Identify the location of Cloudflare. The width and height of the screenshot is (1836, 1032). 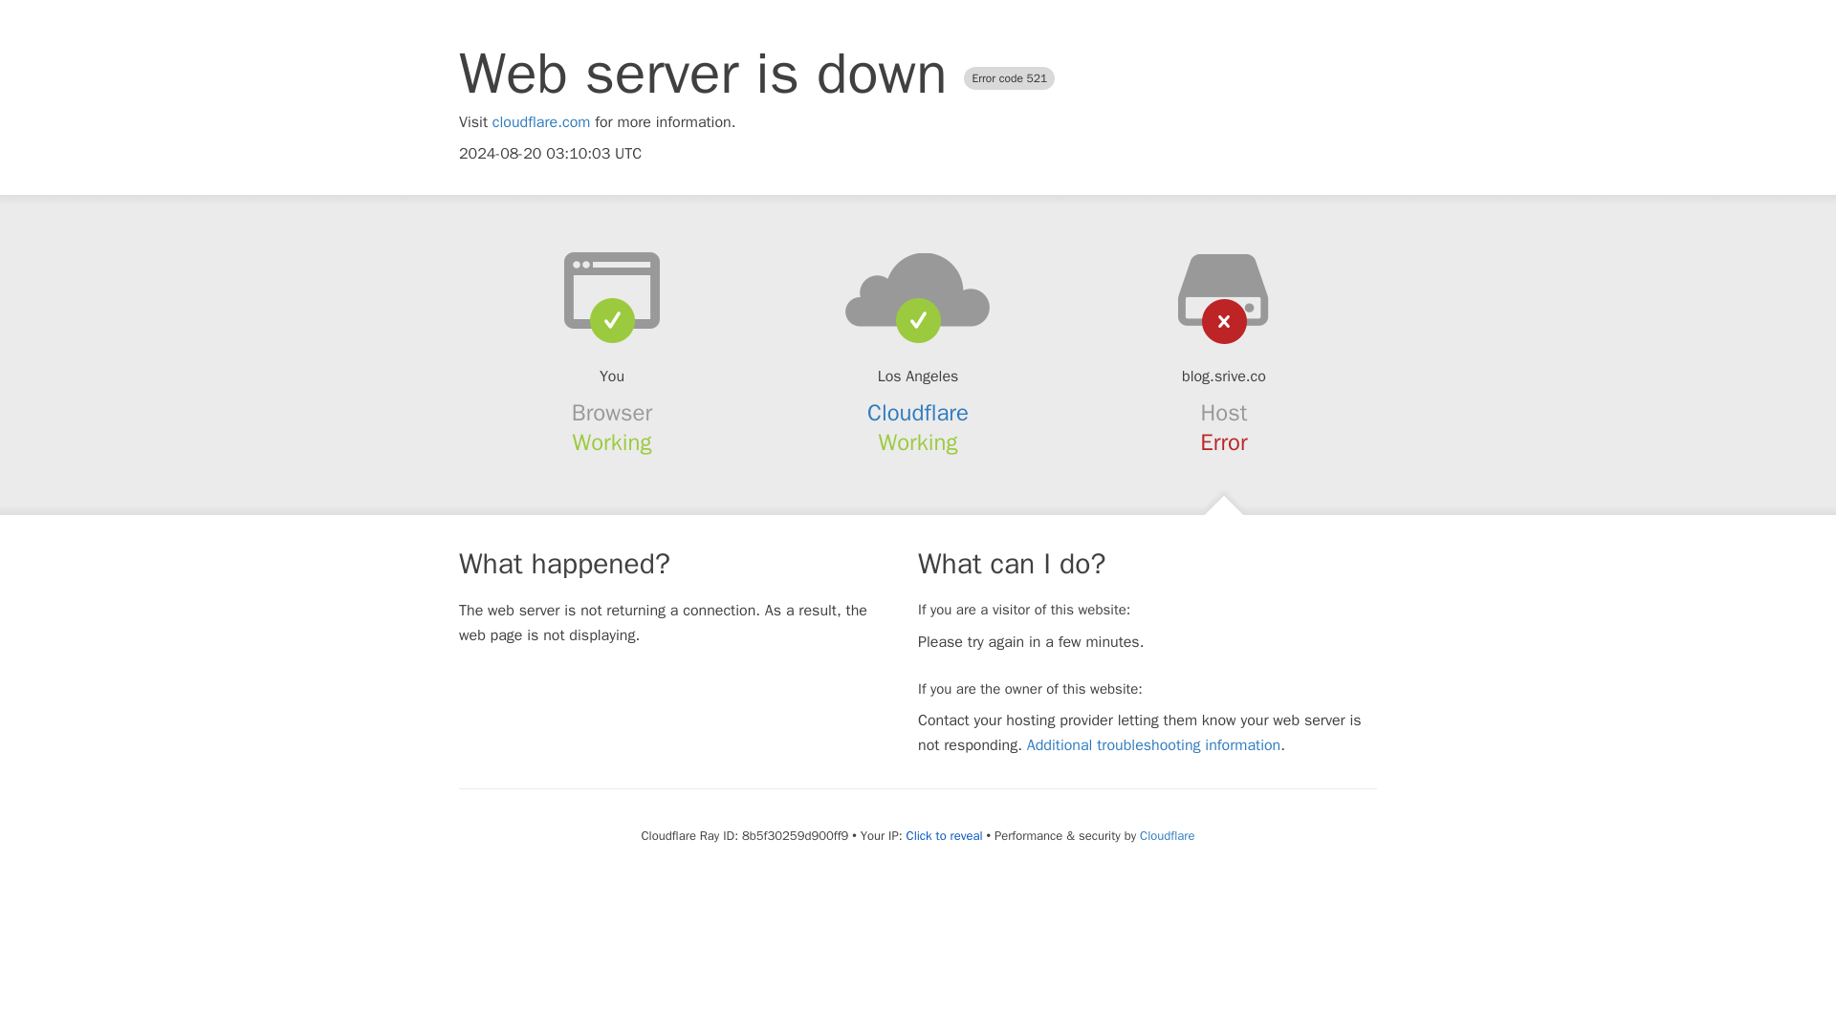
(918, 413).